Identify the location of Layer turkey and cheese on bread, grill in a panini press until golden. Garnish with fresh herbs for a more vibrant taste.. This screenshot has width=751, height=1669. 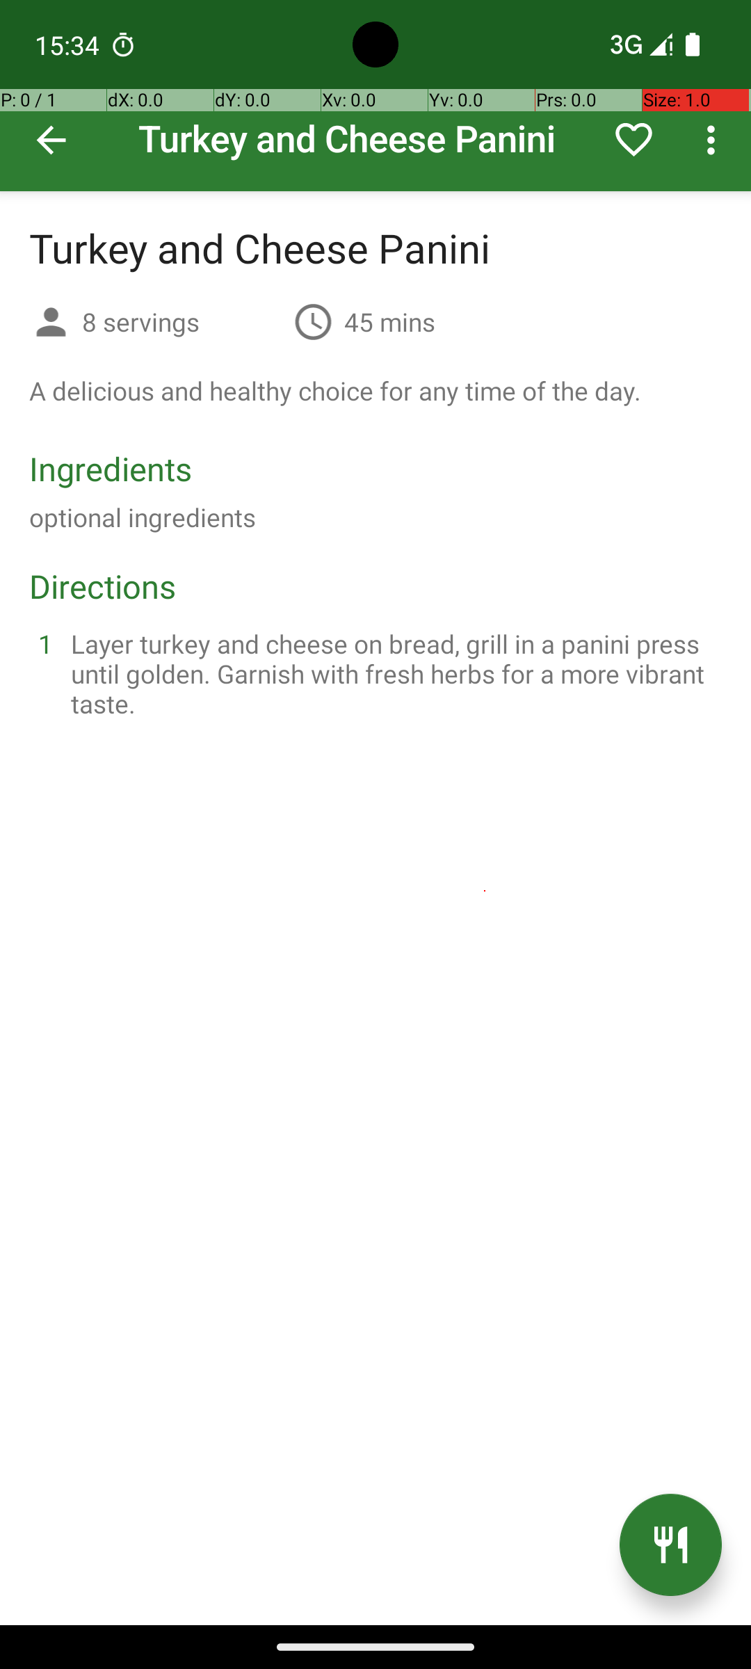
(392, 673).